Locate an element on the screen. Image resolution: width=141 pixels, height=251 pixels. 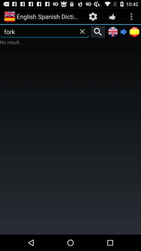
jump to fork item is located at coordinates (45, 32).